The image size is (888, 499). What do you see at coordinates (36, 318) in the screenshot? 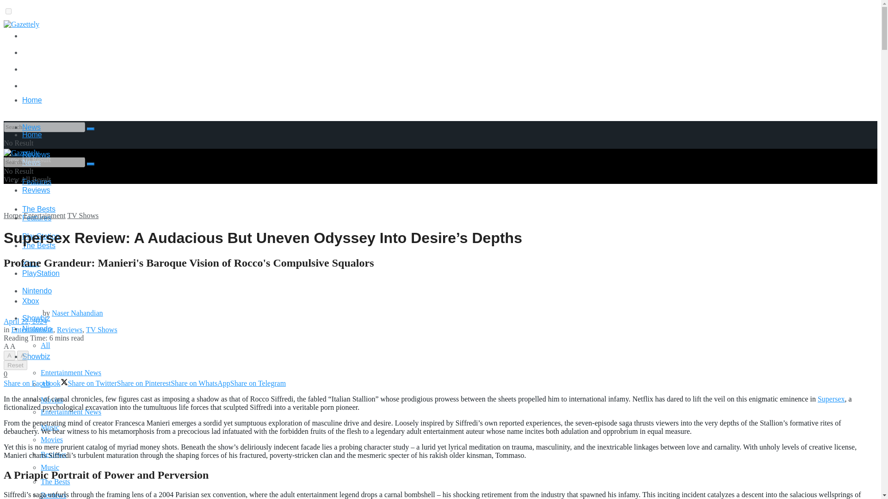
I see `Showbiz` at bounding box center [36, 318].